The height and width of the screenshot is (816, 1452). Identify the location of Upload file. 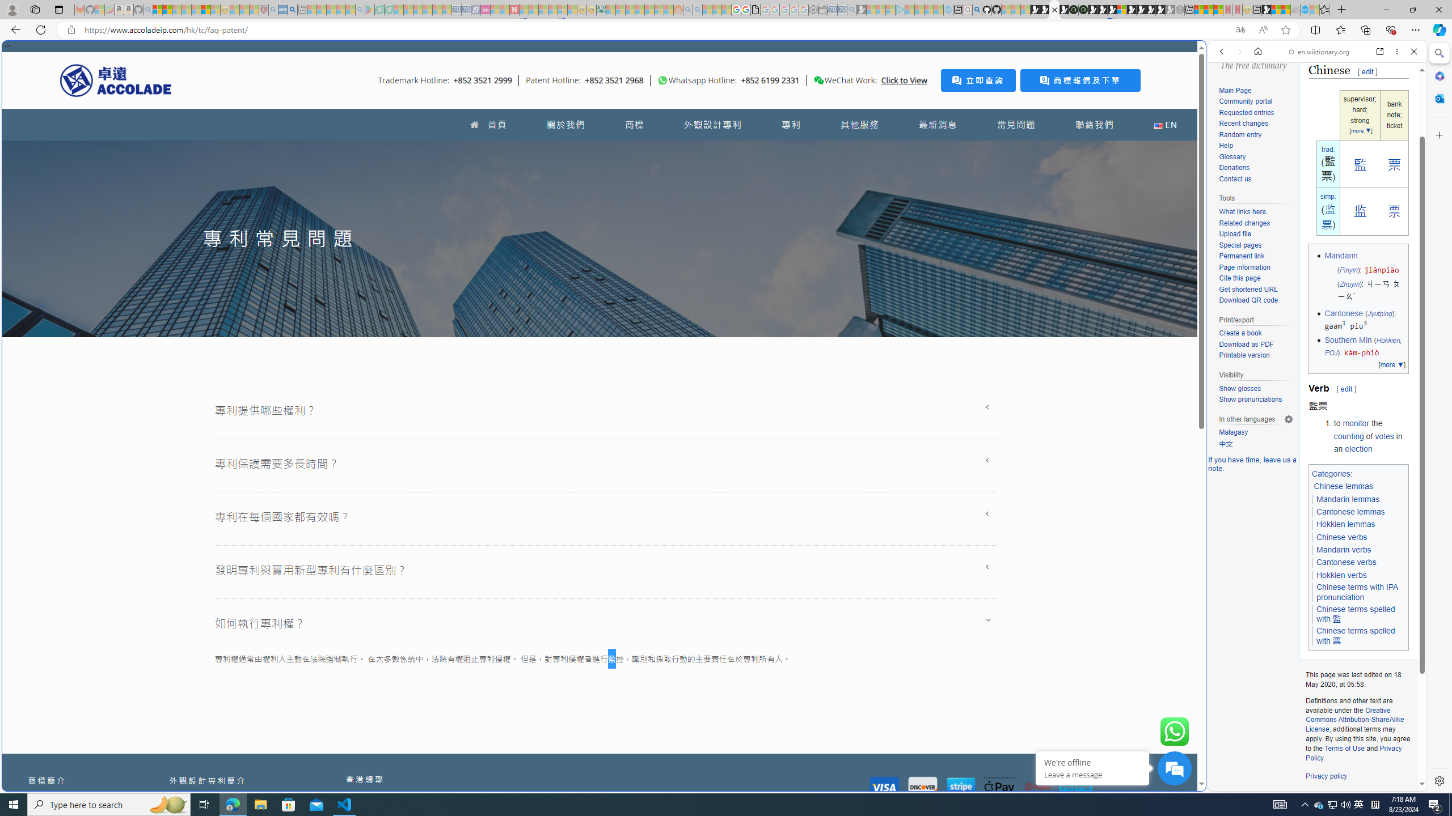
(1234, 234).